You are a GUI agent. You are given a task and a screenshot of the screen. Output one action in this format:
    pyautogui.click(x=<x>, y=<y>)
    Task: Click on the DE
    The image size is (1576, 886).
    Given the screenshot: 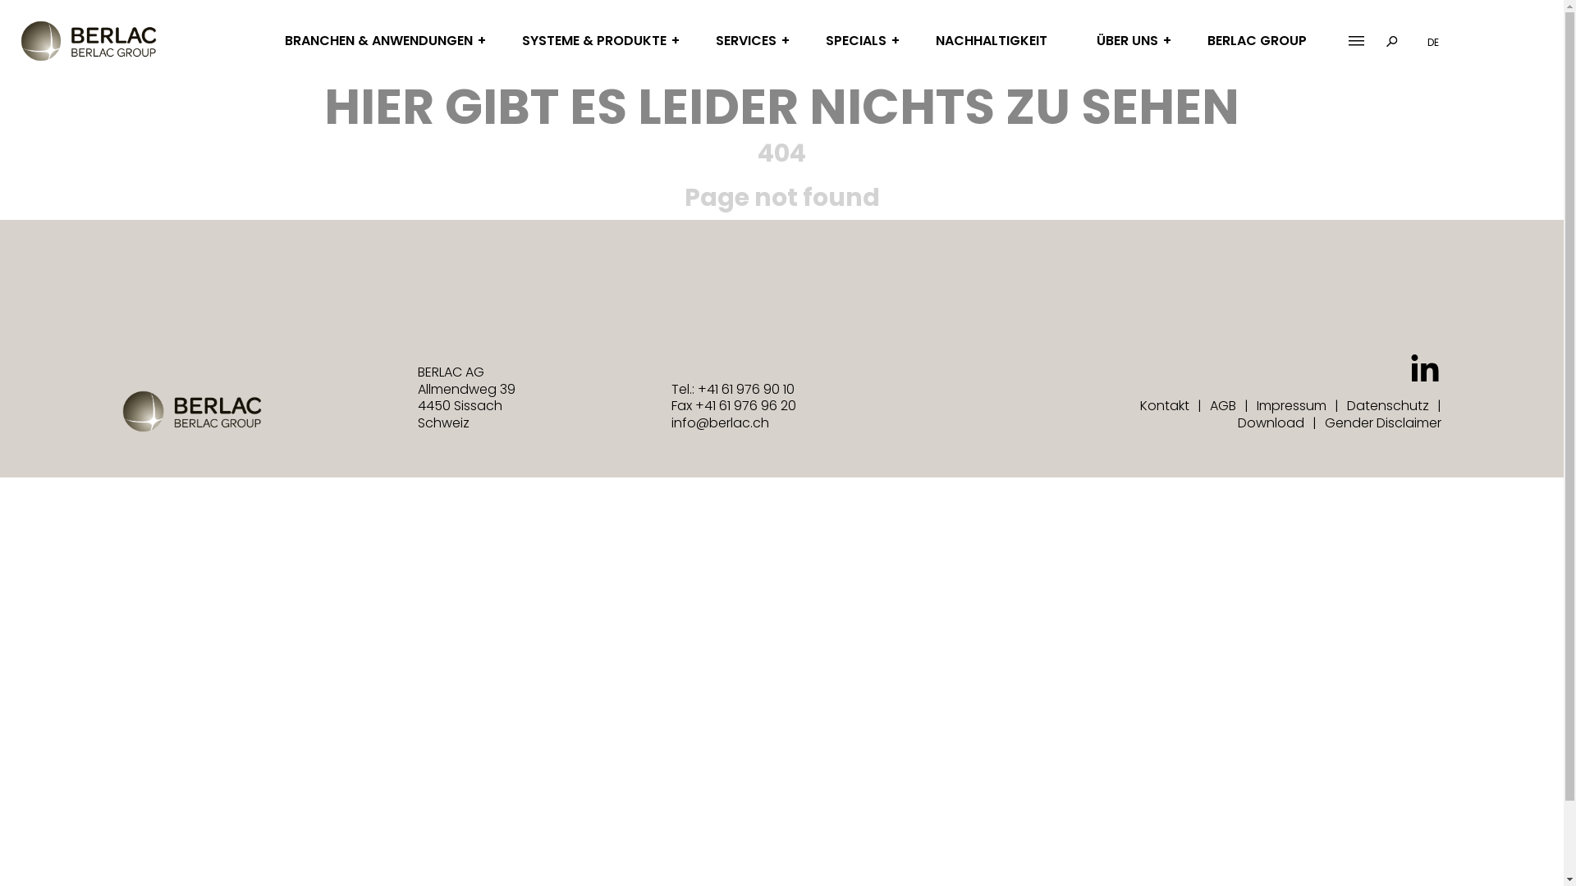 What is the action you would take?
    pyautogui.click(x=1433, y=43)
    